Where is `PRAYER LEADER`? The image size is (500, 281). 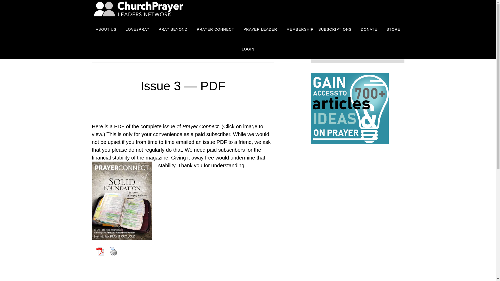 PRAYER LEADER is located at coordinates (260, 30).